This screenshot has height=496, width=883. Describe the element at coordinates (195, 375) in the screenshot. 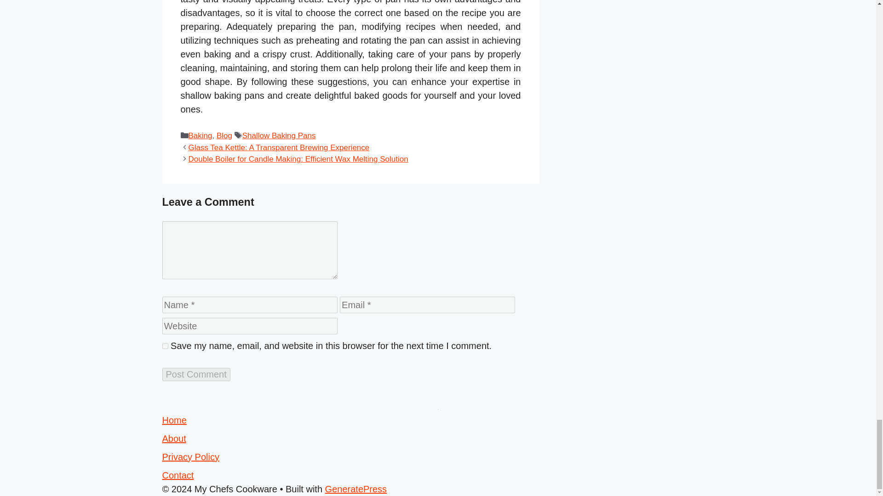

I see `Post Comment` at that location.